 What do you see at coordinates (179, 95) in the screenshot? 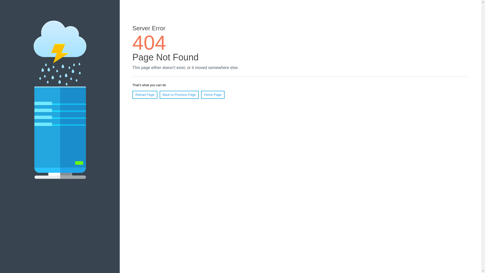
I see `Back to Previous Page` at bounding box center [179, 95].